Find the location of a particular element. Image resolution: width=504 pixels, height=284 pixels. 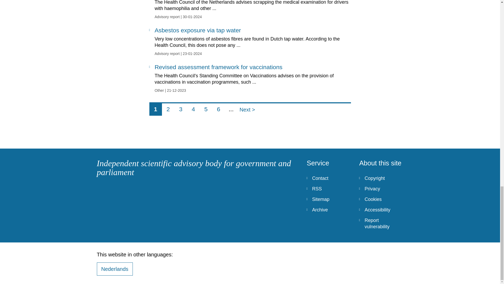

Nederlands is located at coordinates (114, 269).